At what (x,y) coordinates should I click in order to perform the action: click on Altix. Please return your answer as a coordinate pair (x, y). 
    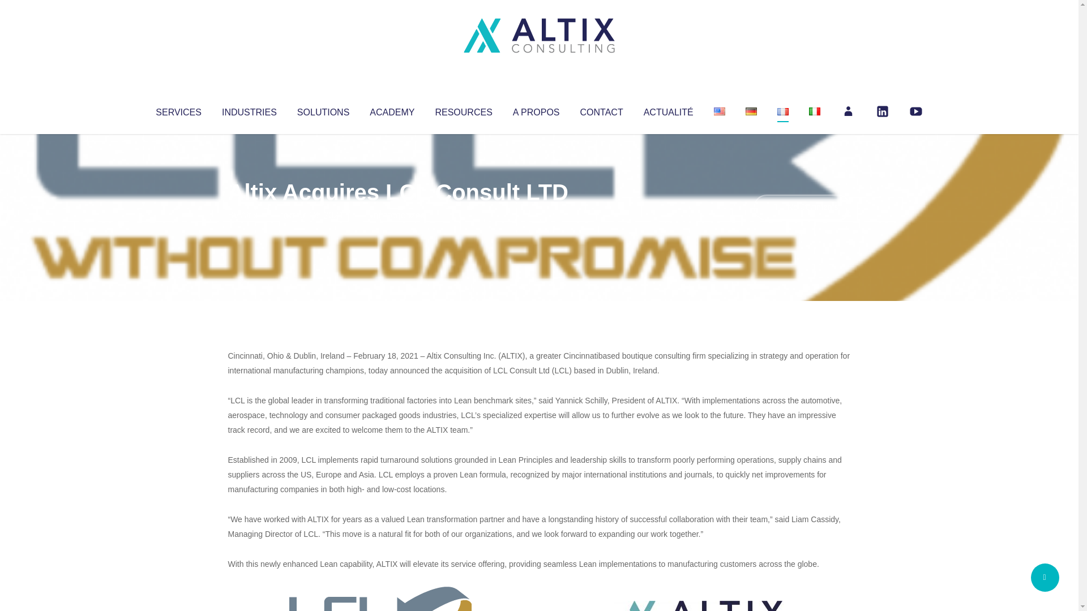
    Looking at the image, I should click on (249, 215).